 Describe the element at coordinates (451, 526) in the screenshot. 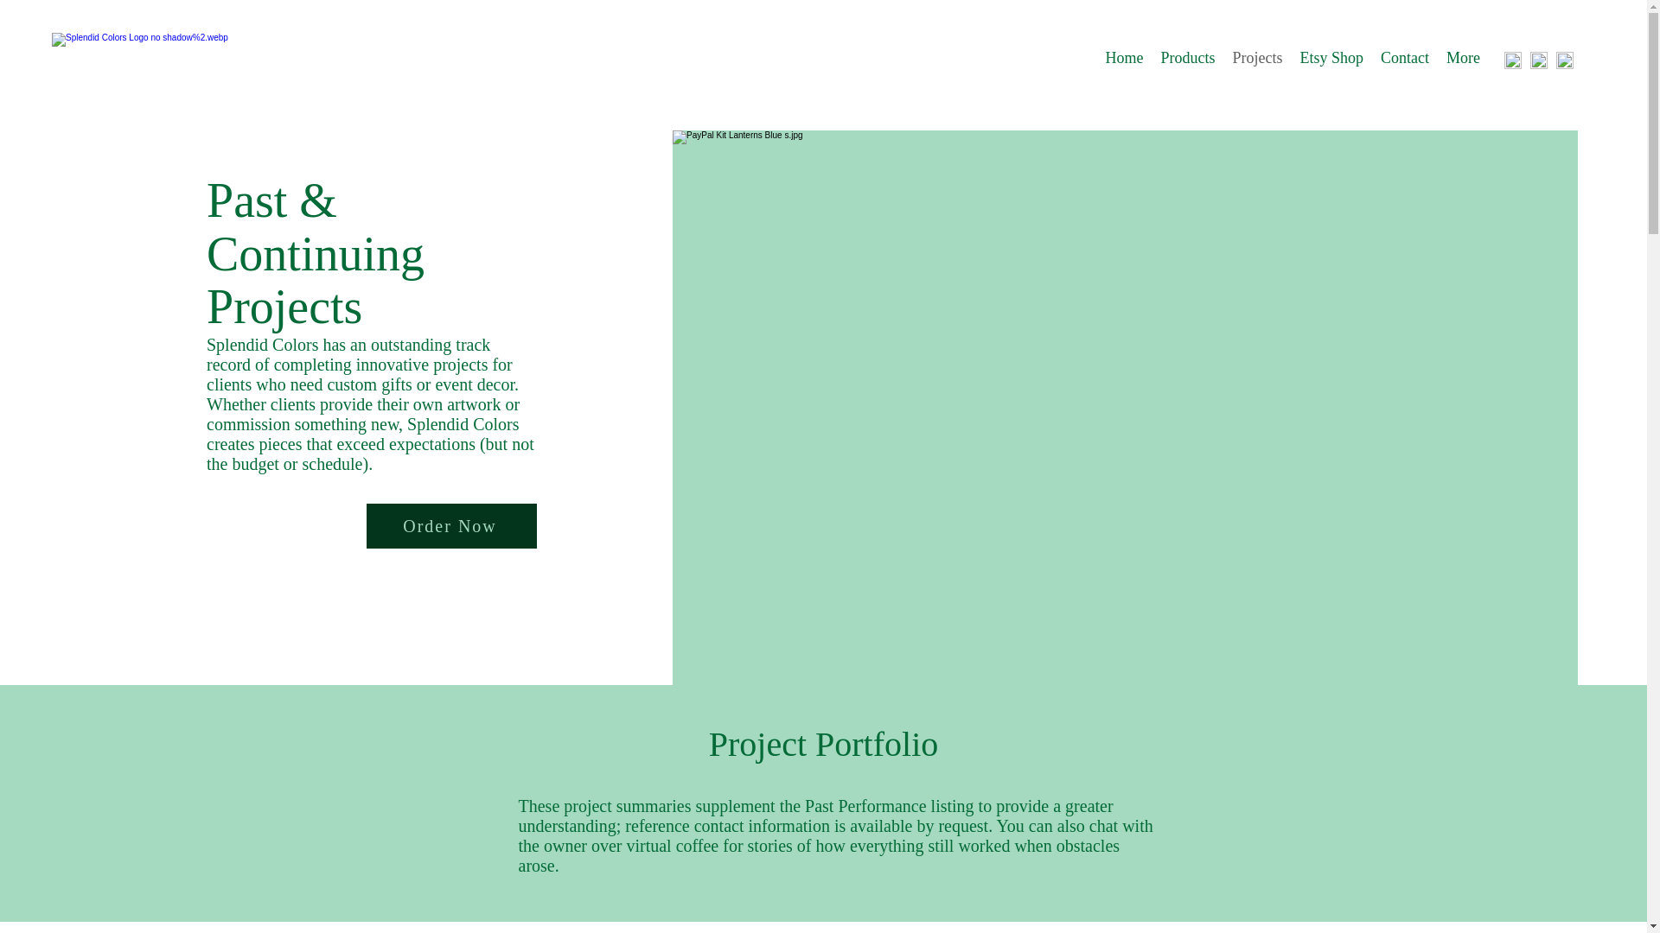

I see `Order Now` at that location.